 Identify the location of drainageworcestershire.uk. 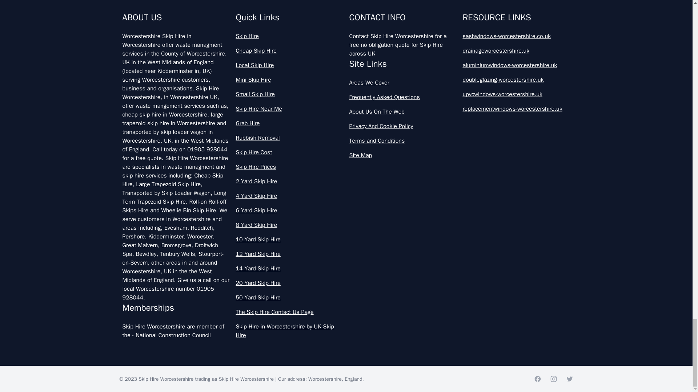
(516, 51).